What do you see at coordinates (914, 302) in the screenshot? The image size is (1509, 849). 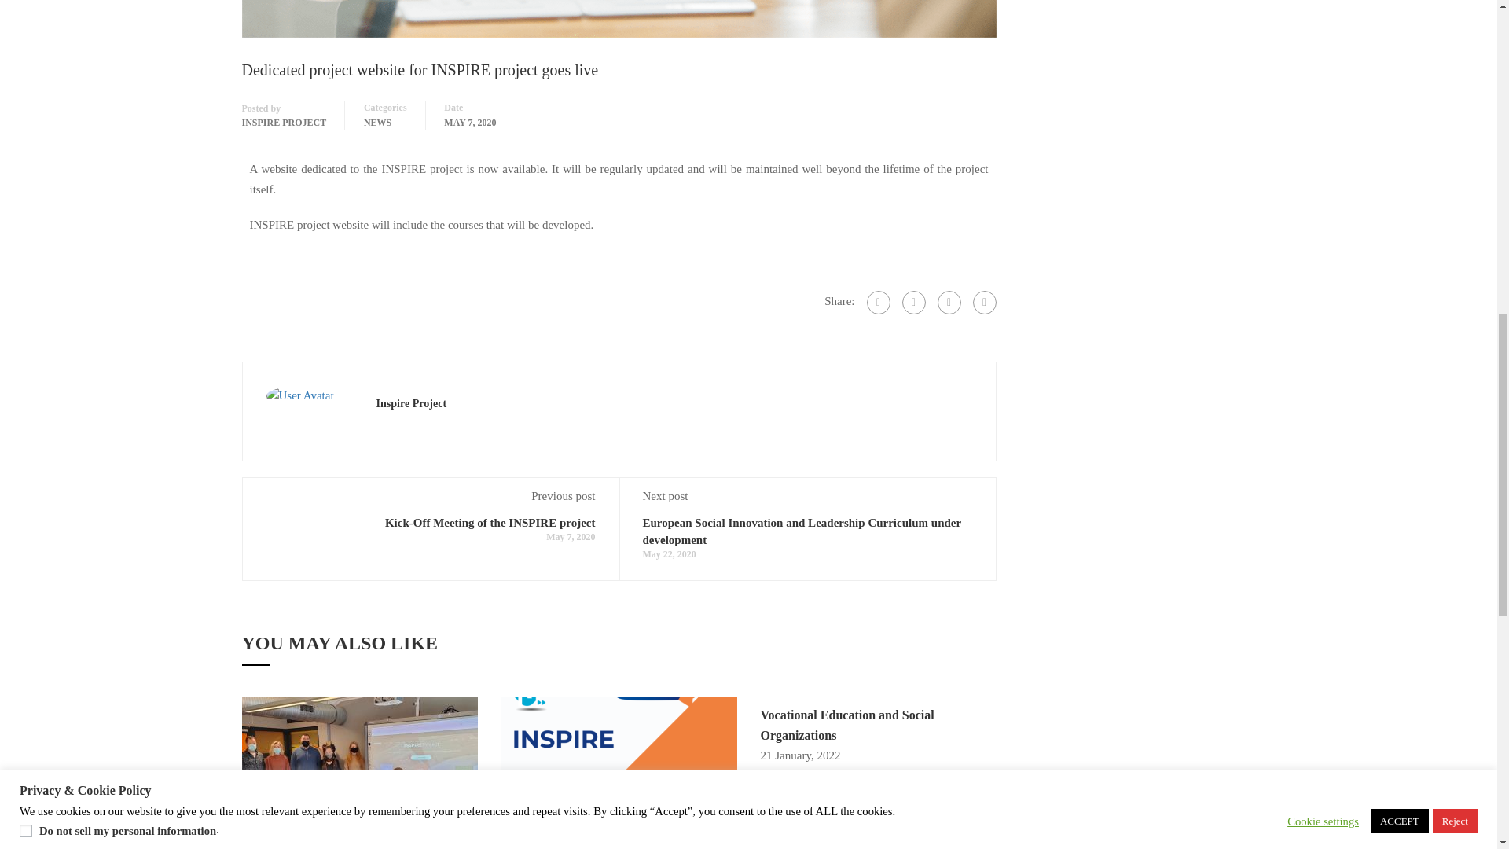 I see `Google Plus` at bounding box center [914, 302].